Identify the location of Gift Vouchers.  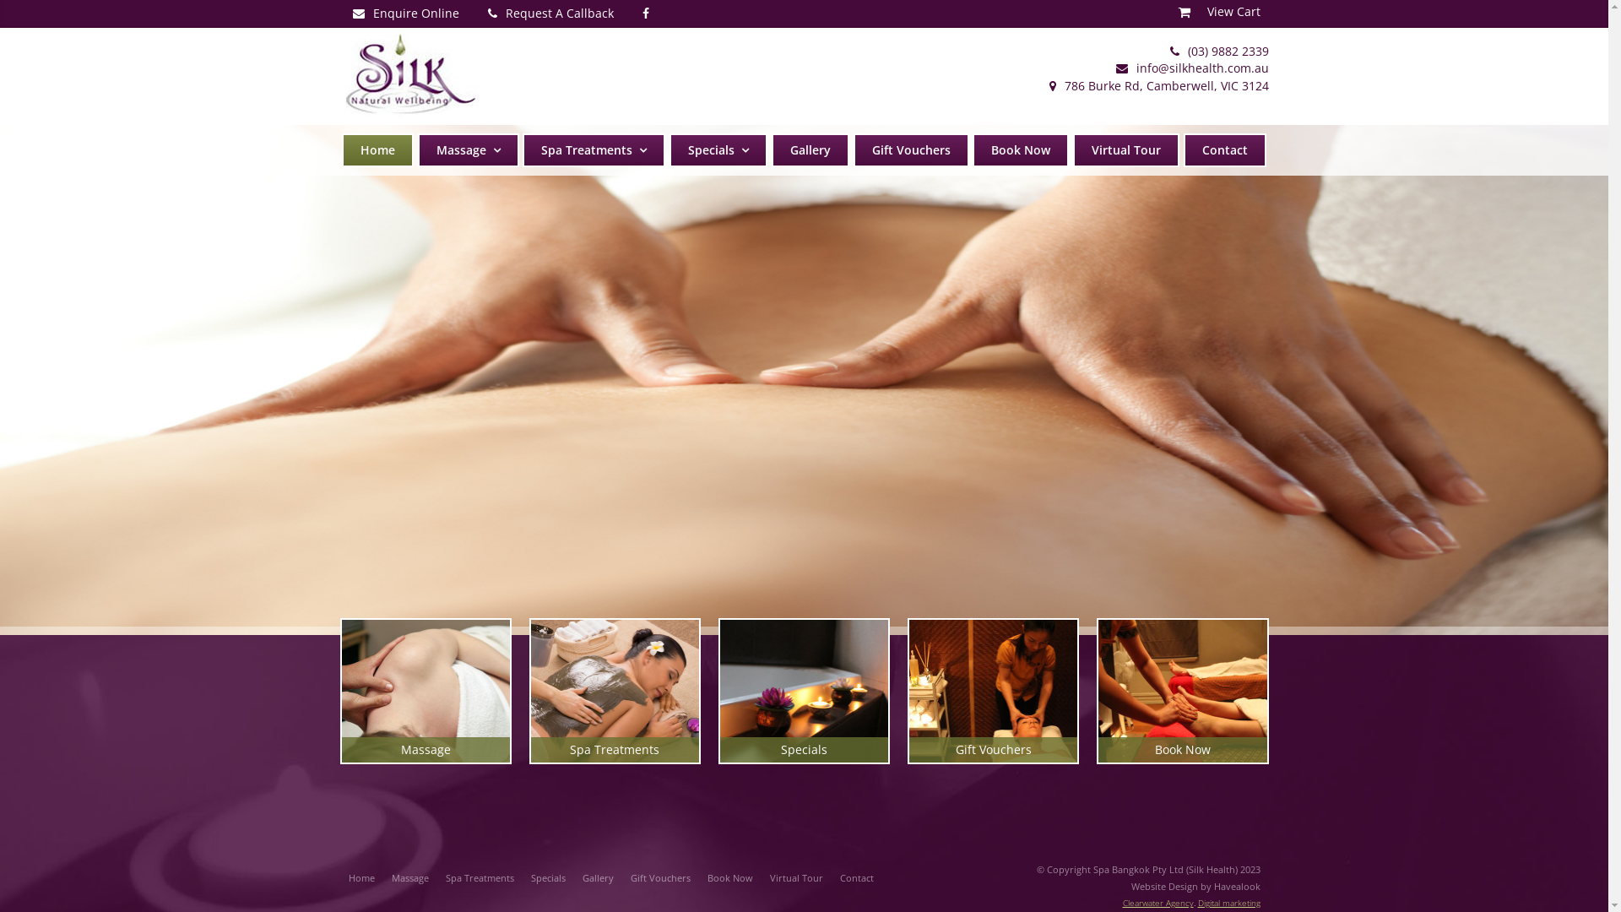
(994, 691).